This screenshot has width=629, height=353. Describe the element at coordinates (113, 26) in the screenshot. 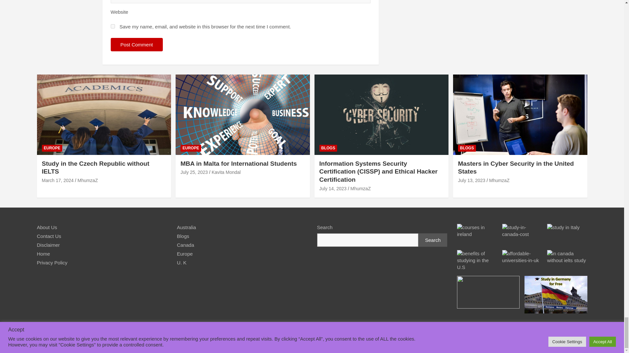

I see `yes` at that location.